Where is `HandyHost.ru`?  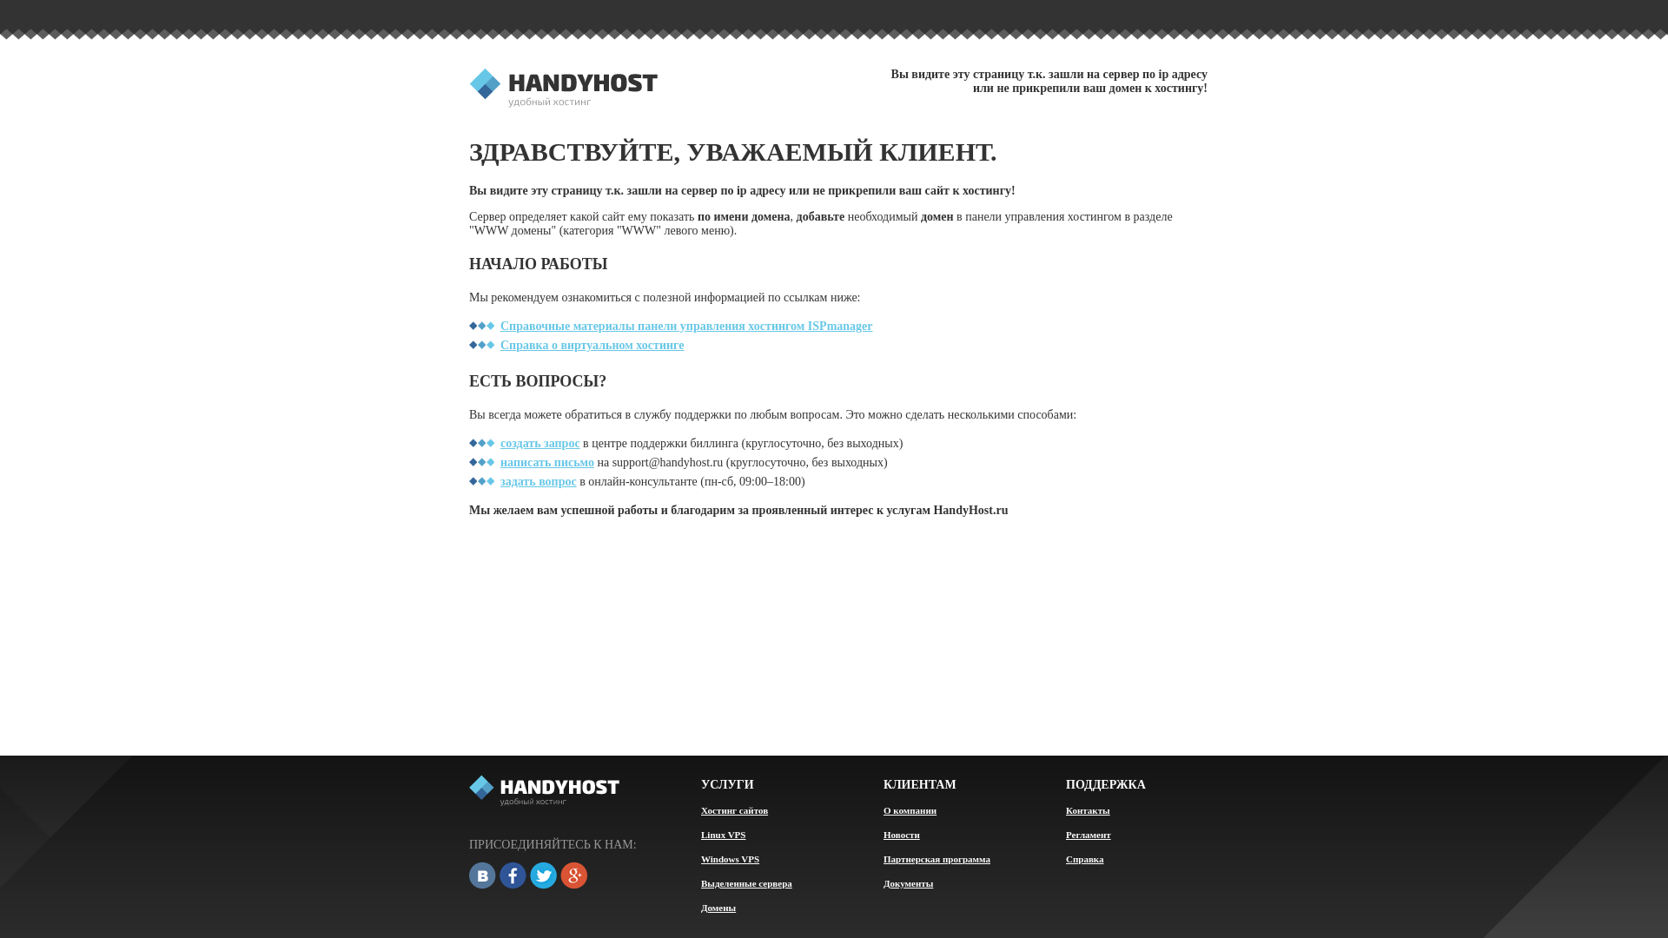 HandyHost.ru is located at coordinates (563, 89).